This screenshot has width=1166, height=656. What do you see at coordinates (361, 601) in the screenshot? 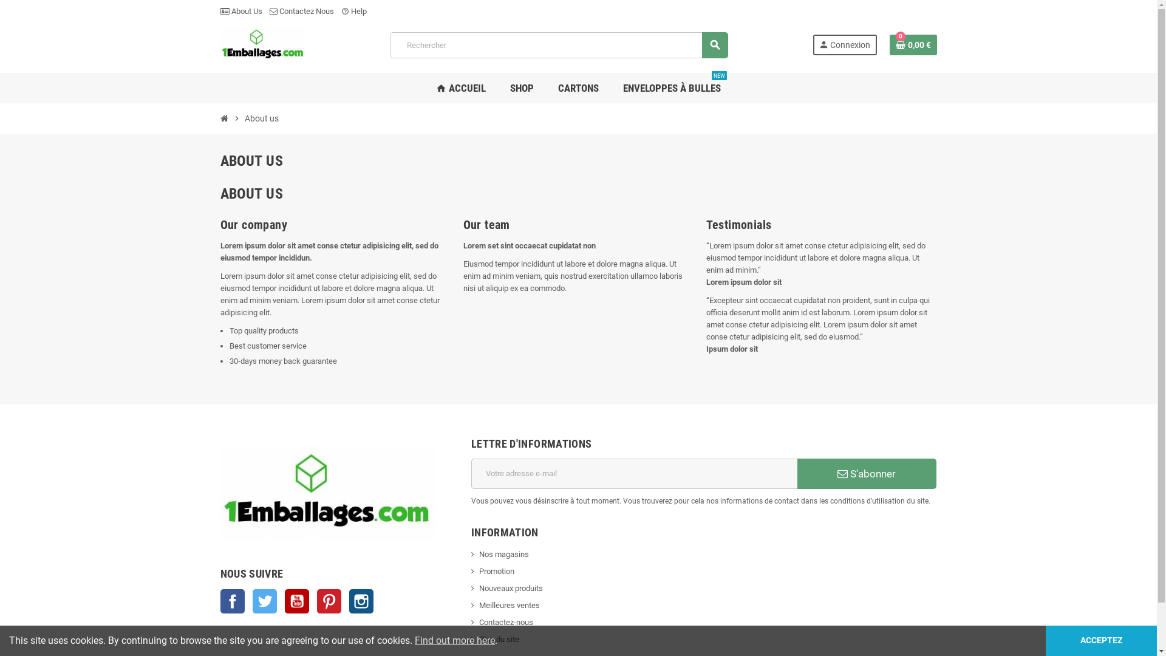
I see `Instagram` at bounding box center [361, 601].